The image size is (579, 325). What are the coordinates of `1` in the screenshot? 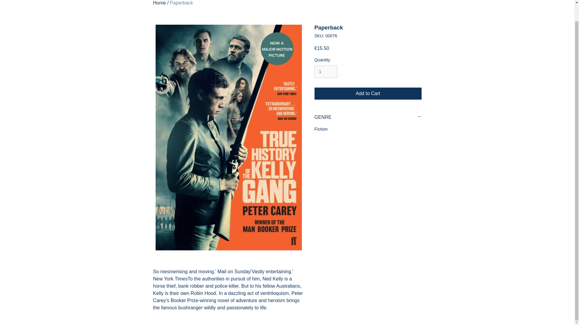 It's located at (326, 72).